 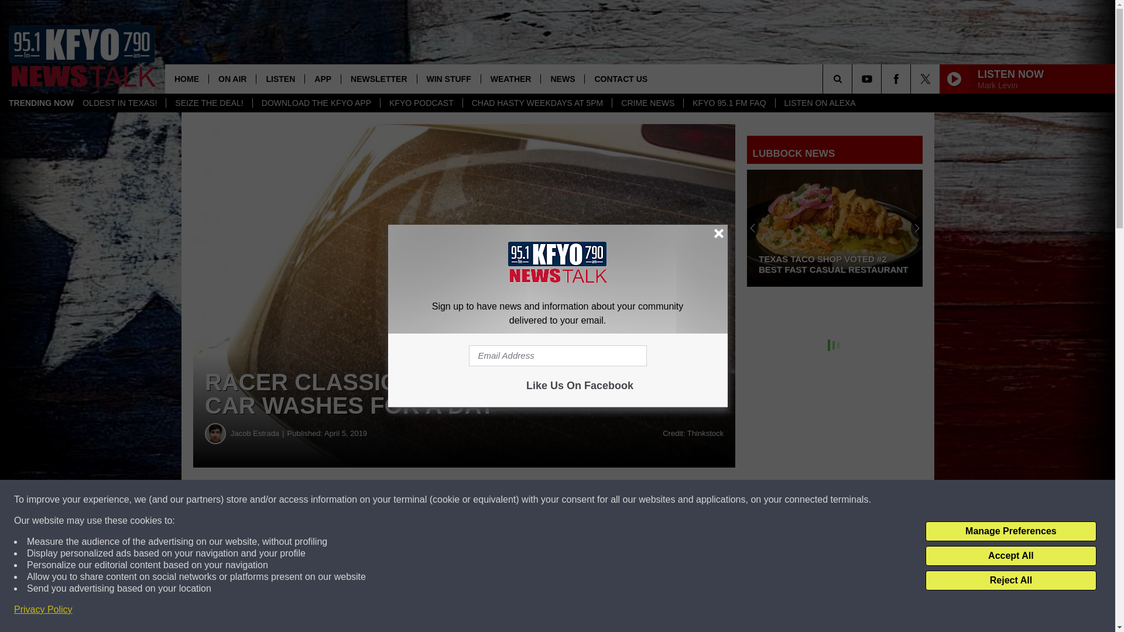 I want to click on Share on Facebook, so click(x=356, y=500).